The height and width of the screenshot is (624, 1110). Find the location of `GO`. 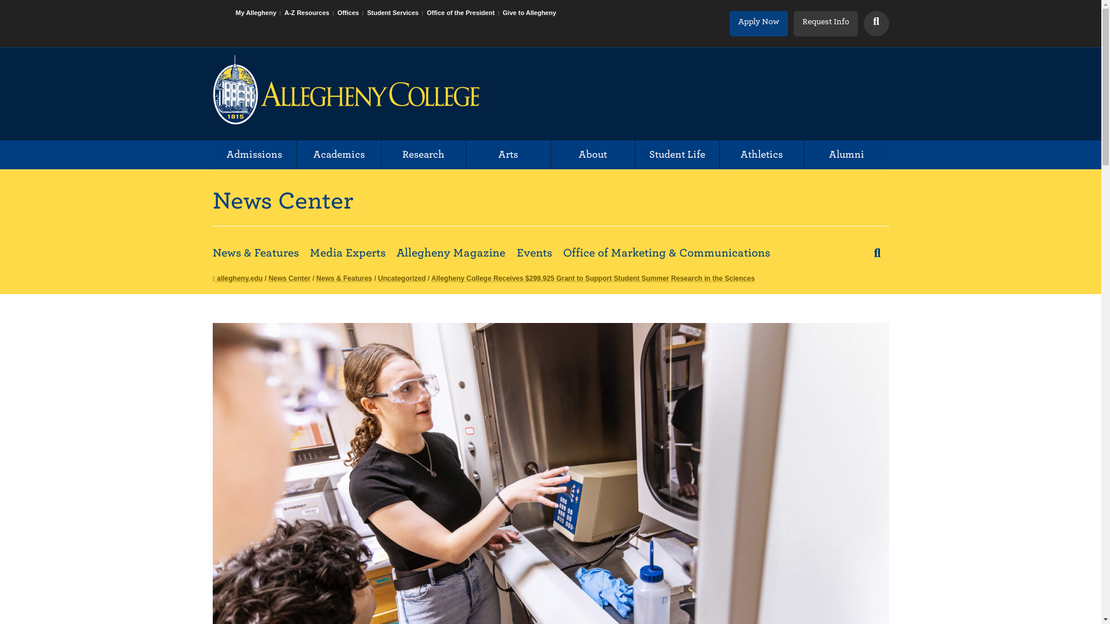

GO is located at coordinates (878, 23).